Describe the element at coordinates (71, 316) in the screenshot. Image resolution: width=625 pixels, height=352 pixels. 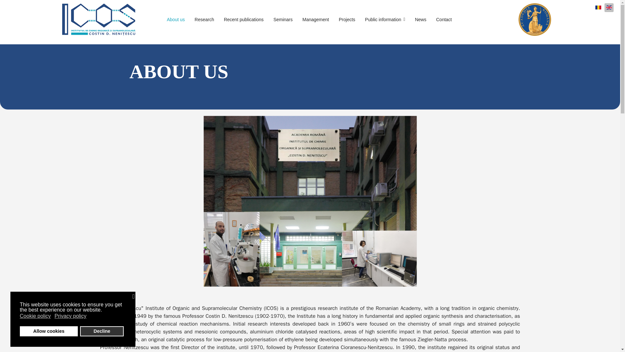
I see `Privacy policy` at that location.